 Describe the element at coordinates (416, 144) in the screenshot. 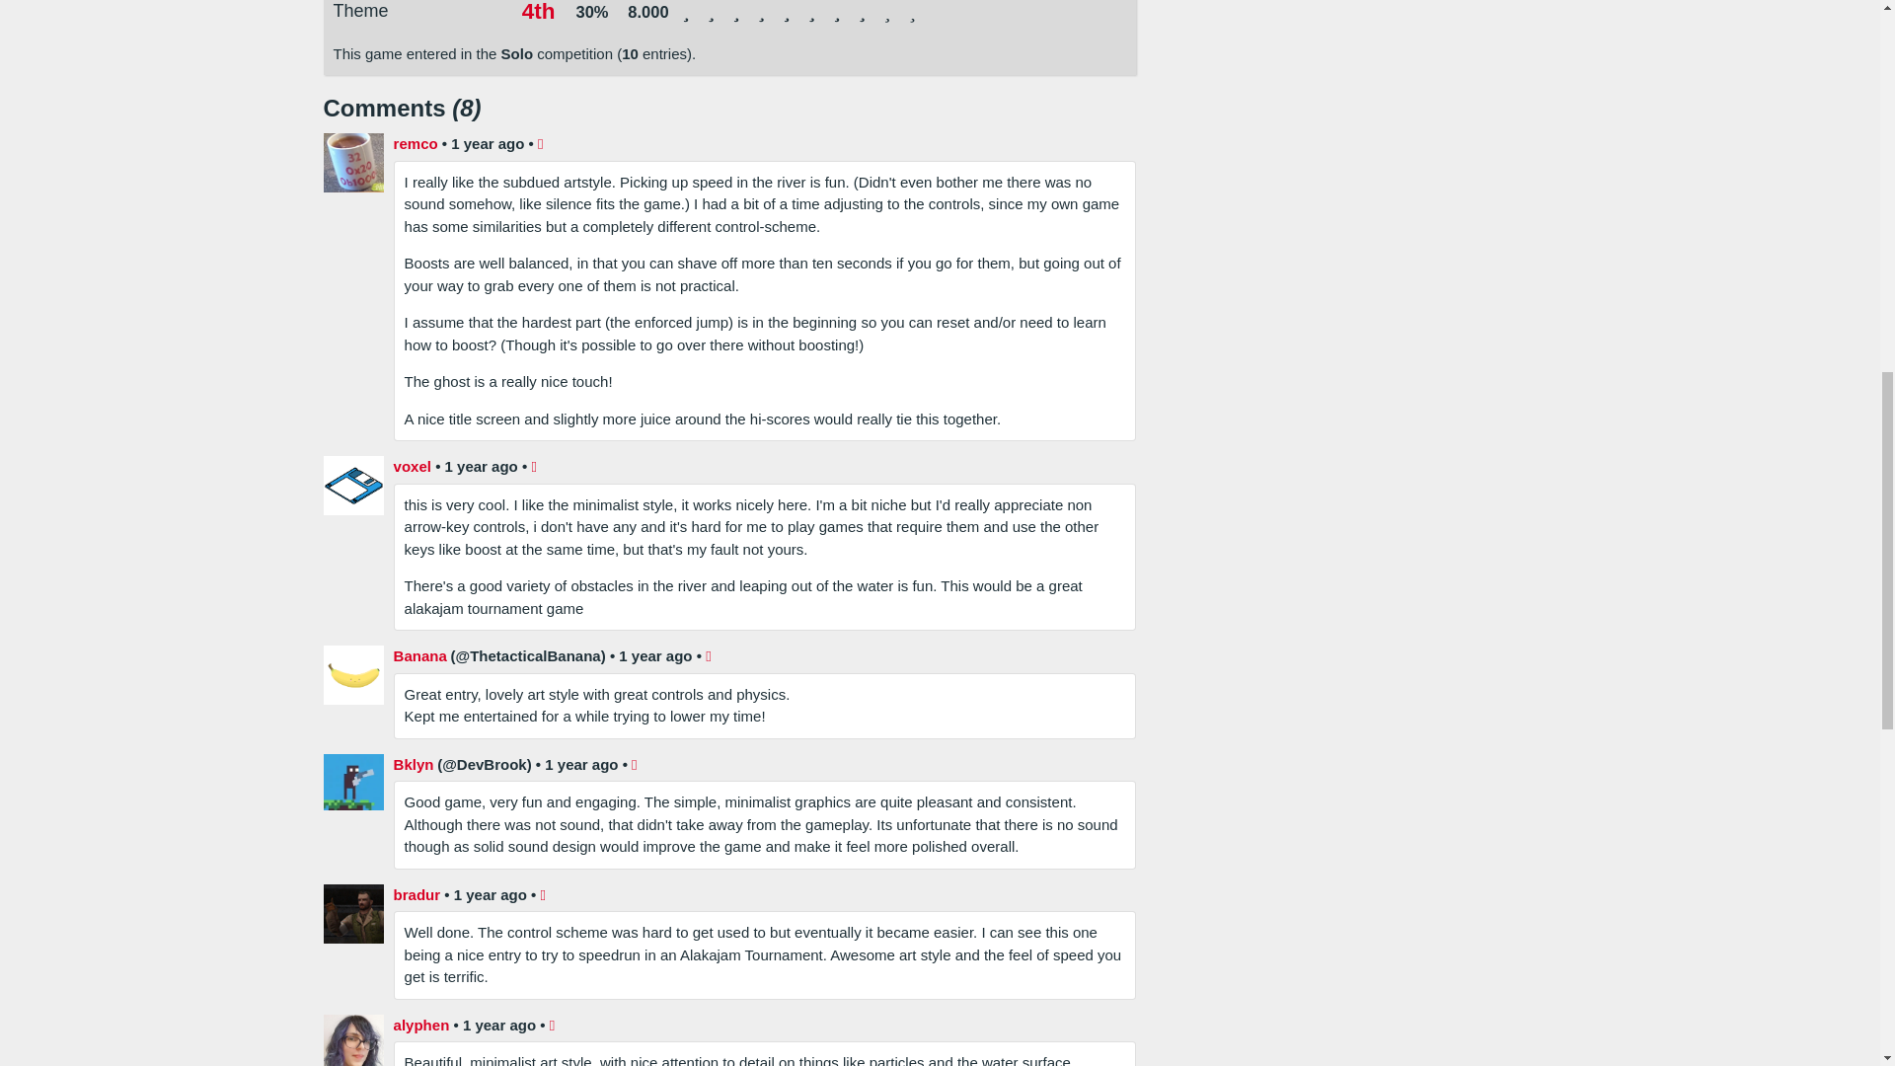

I see `remco` at that location.